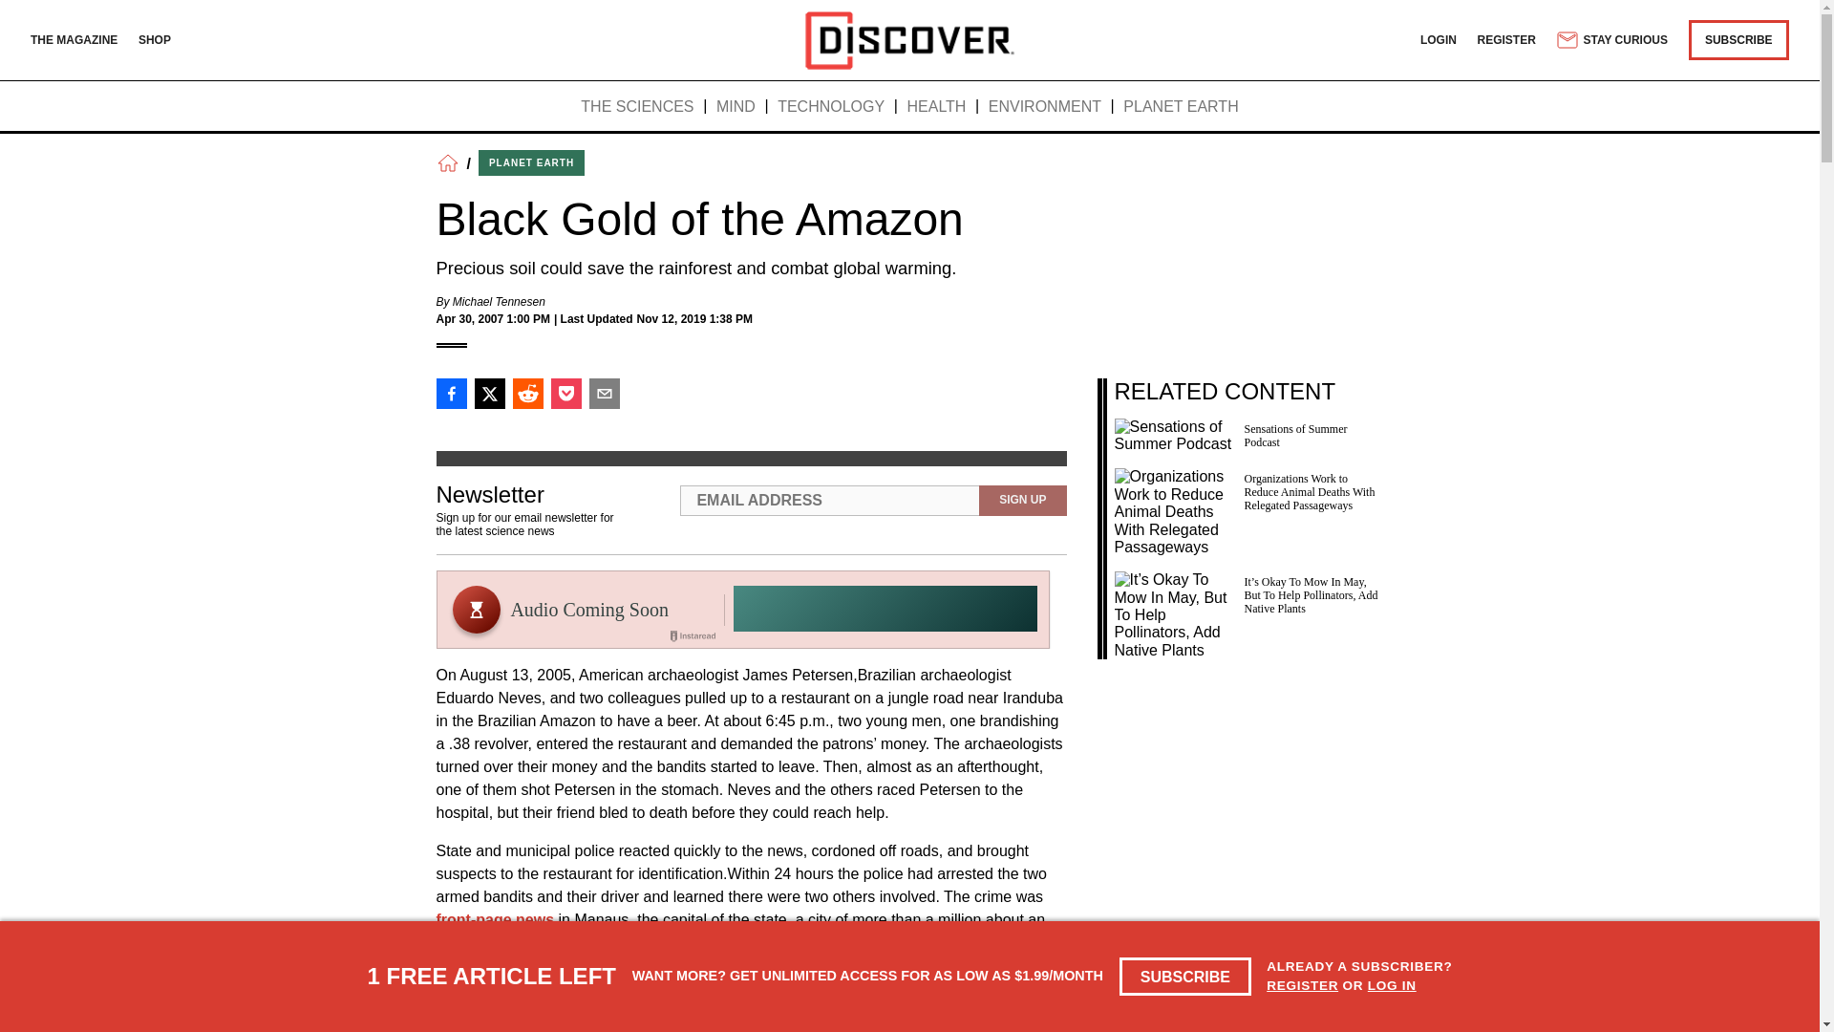  I want to click on Michael Tennesen, so click(499, 301).